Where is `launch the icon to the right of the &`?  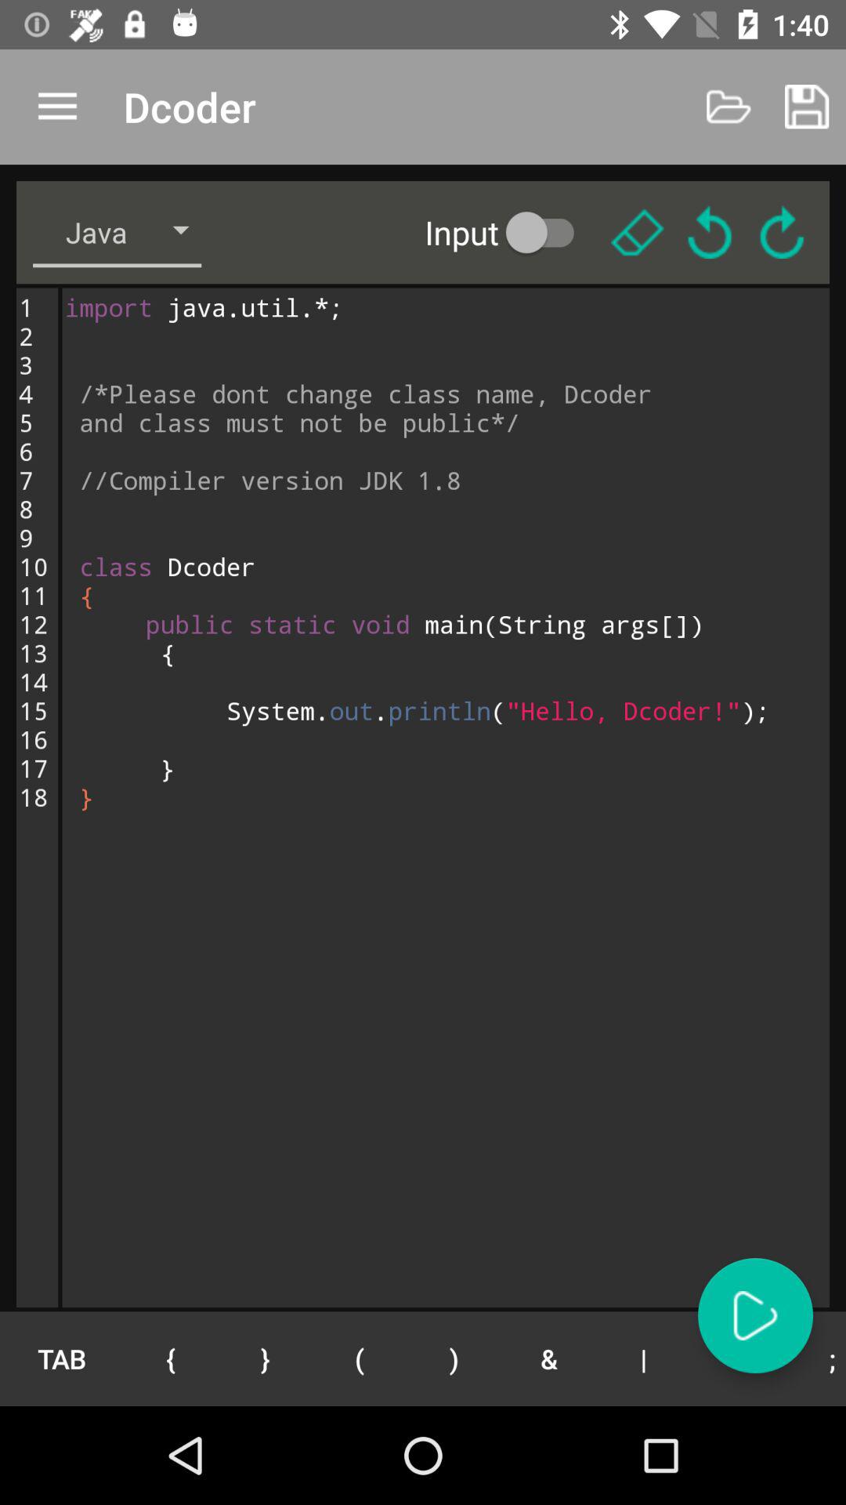
launch the icon to the right of the & is located at coordinates (643, 1358).